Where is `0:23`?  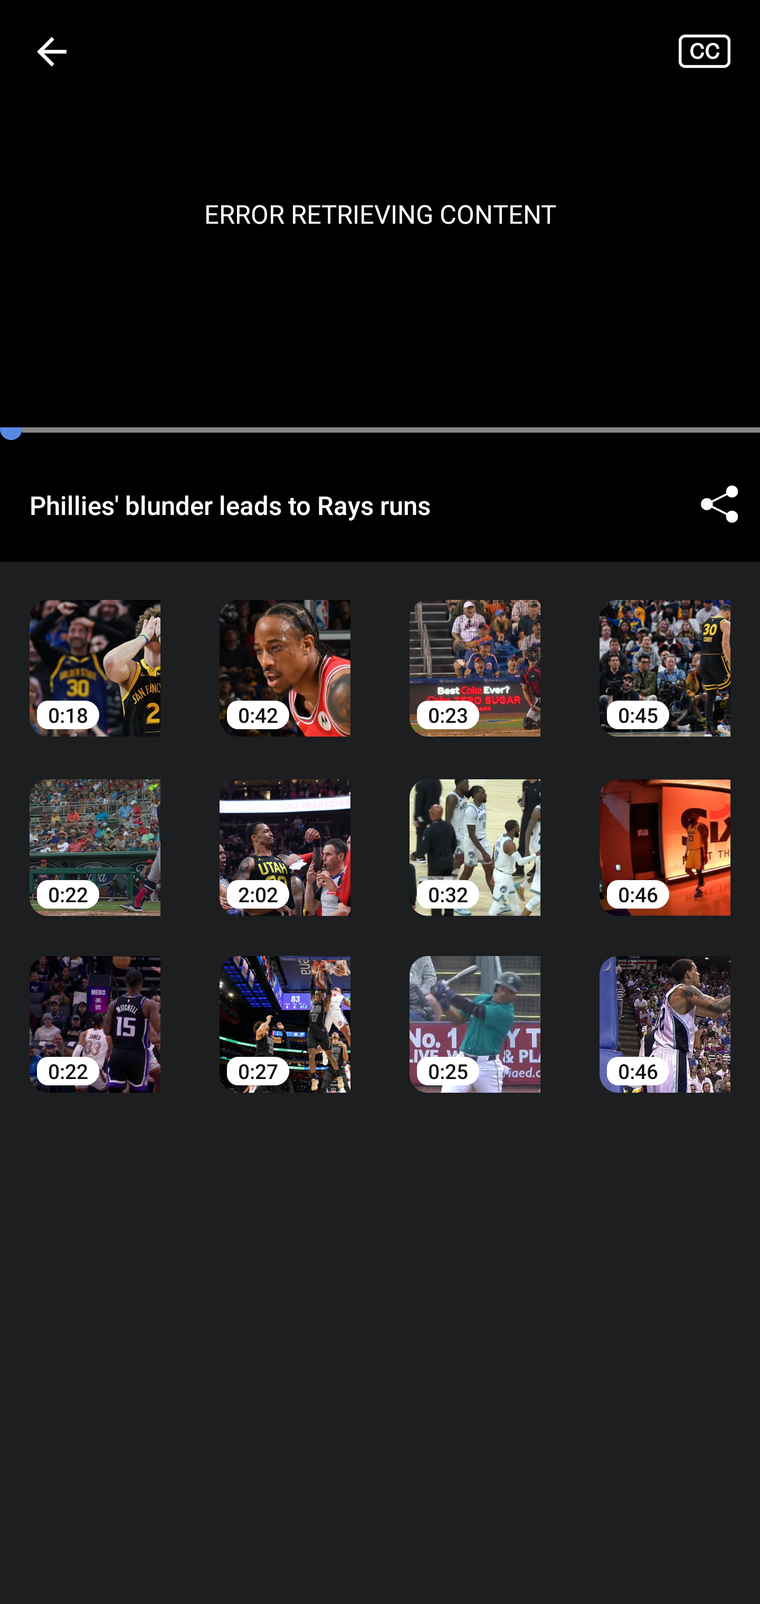 0:23 is located at coordinates (475, 653).